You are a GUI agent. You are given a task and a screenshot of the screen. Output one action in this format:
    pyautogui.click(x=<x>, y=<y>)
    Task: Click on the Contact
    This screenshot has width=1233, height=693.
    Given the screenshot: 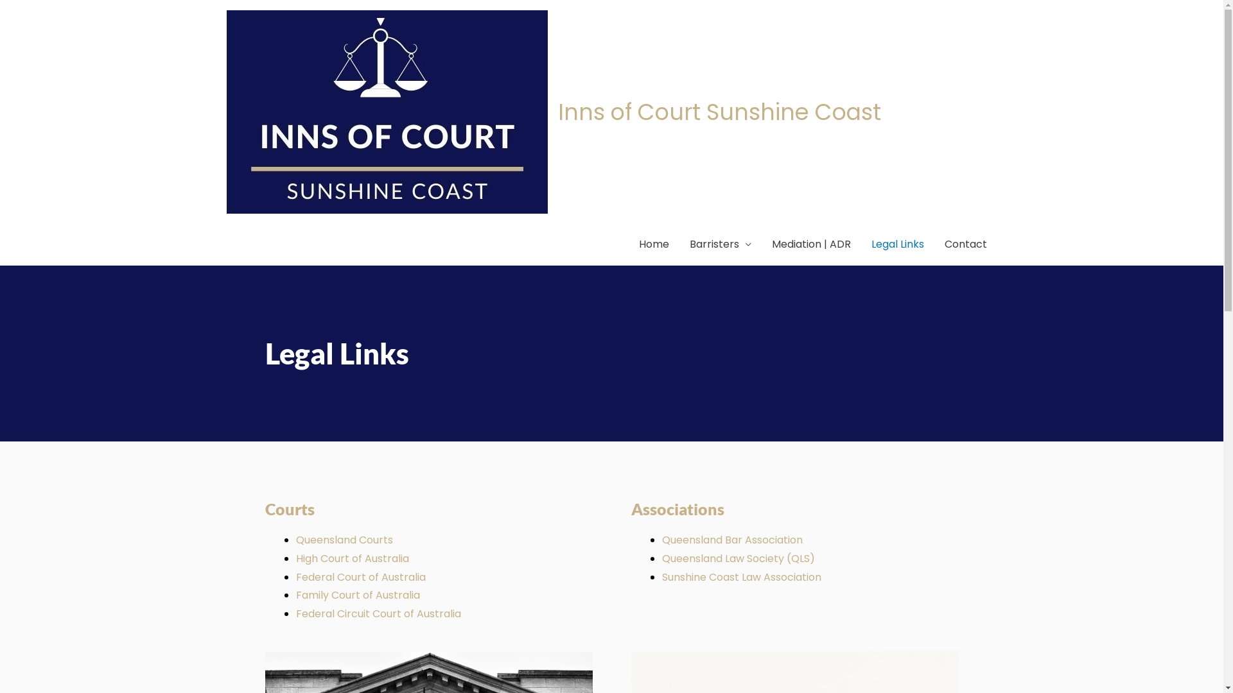 What is the action you would take?
    pyautogui.click(x=965, y=244)
    